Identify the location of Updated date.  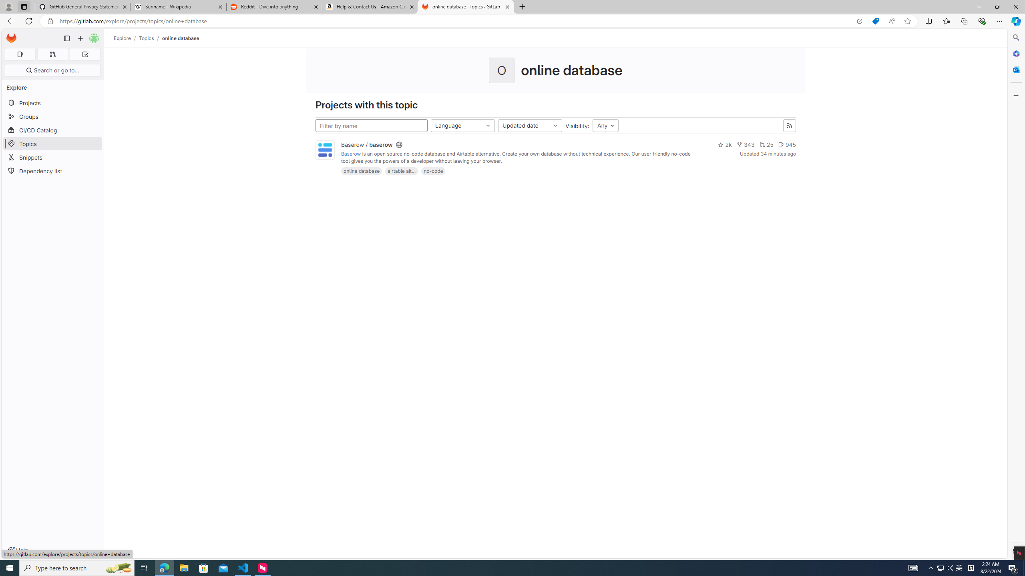
(530, 126).